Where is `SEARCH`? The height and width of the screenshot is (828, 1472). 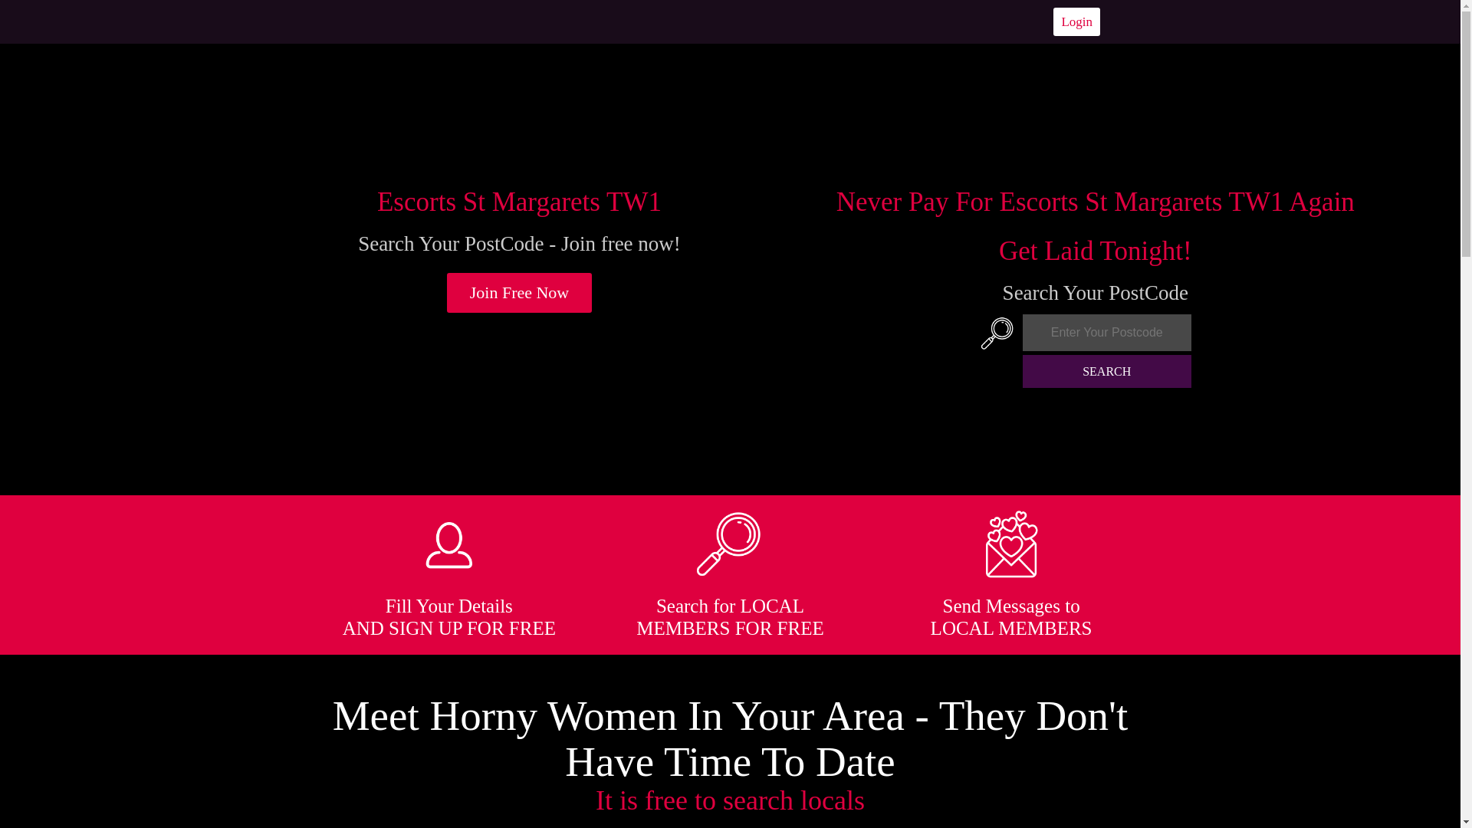
SEARCH is located at coordinates (1107, 371).